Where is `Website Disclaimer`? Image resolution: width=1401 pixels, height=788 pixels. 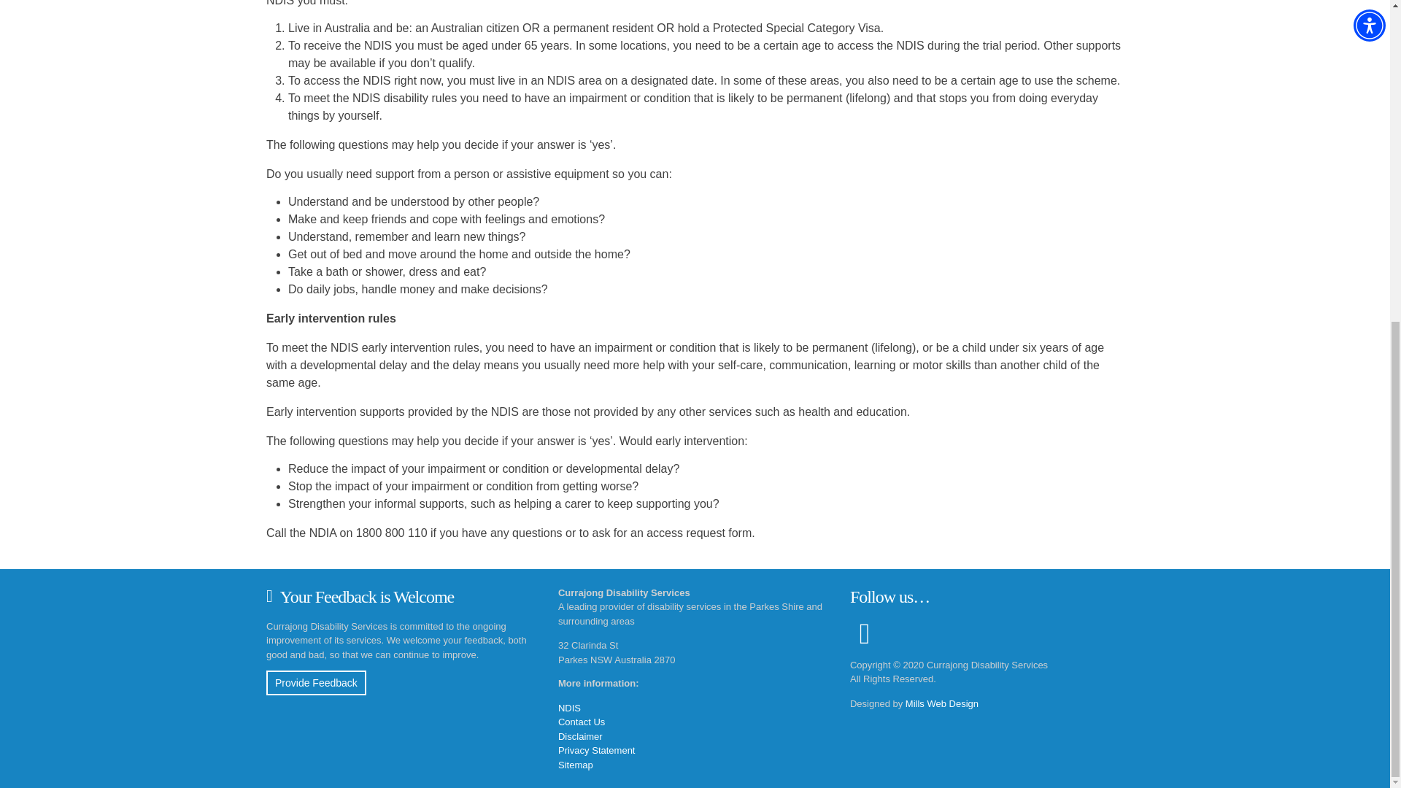
Website Disclaimer is located at coordinates (579, 735).